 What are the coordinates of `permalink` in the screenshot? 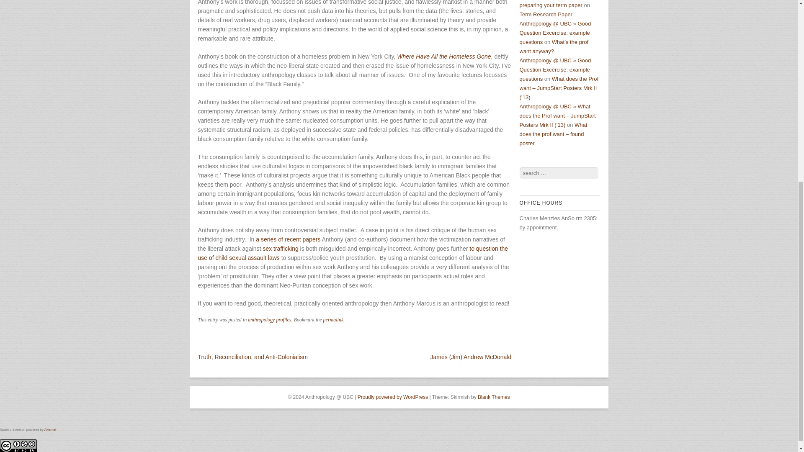 It's located at (333, 320).